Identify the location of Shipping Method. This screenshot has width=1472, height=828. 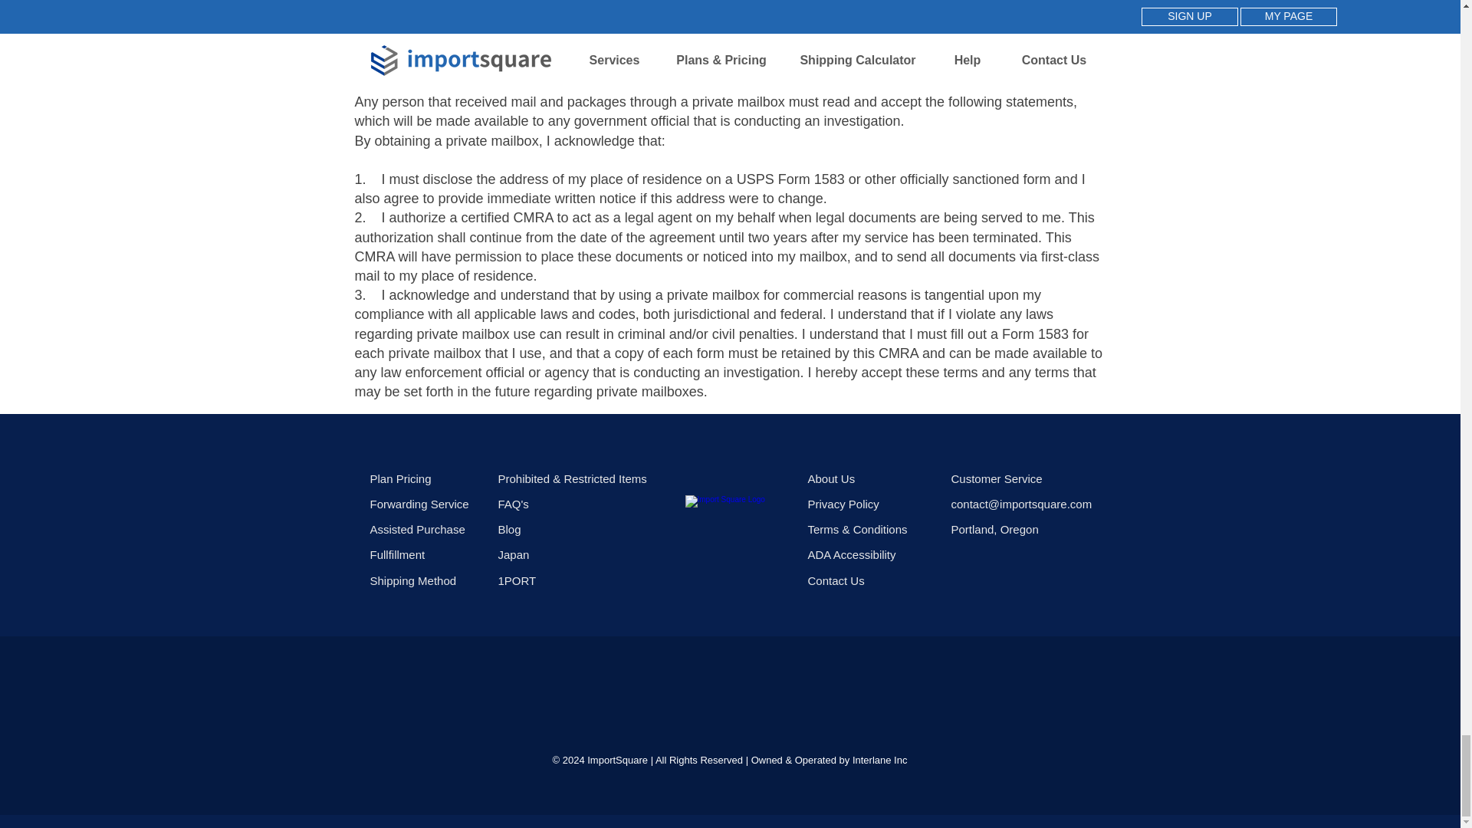
(426, 580).